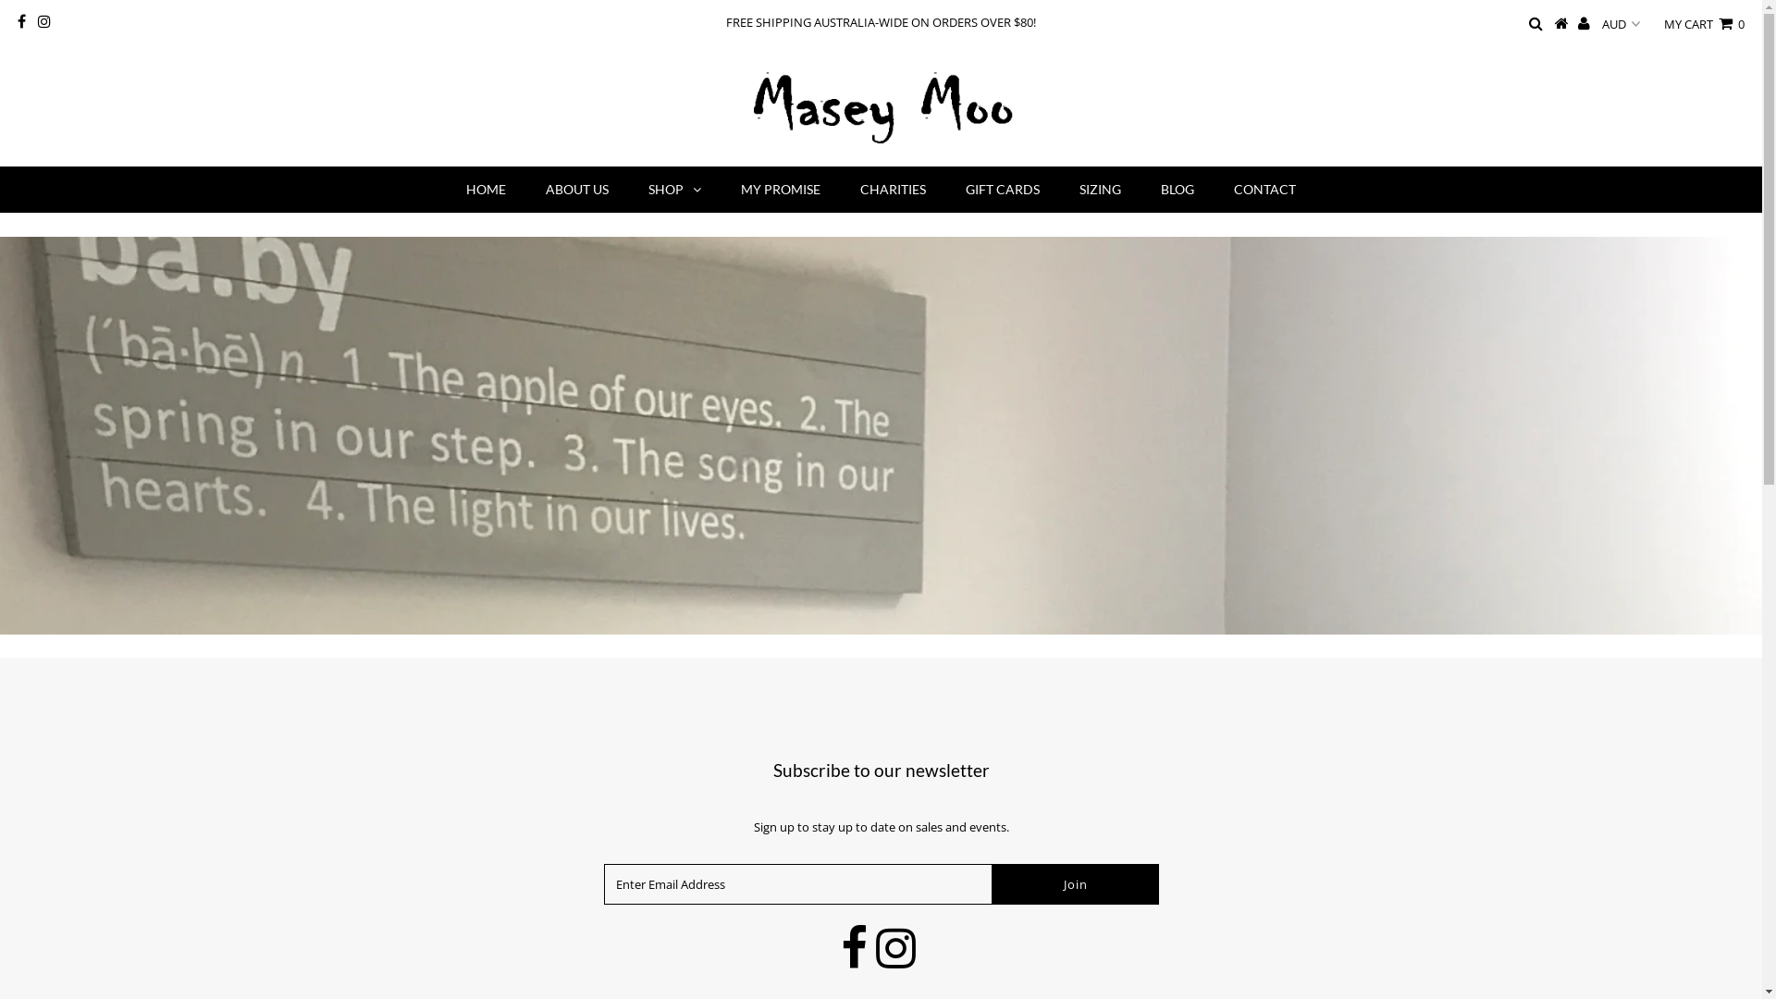 The height and width of the screenshot is (999, 1776). I want to click on CONTACT, so click(1265, 190).